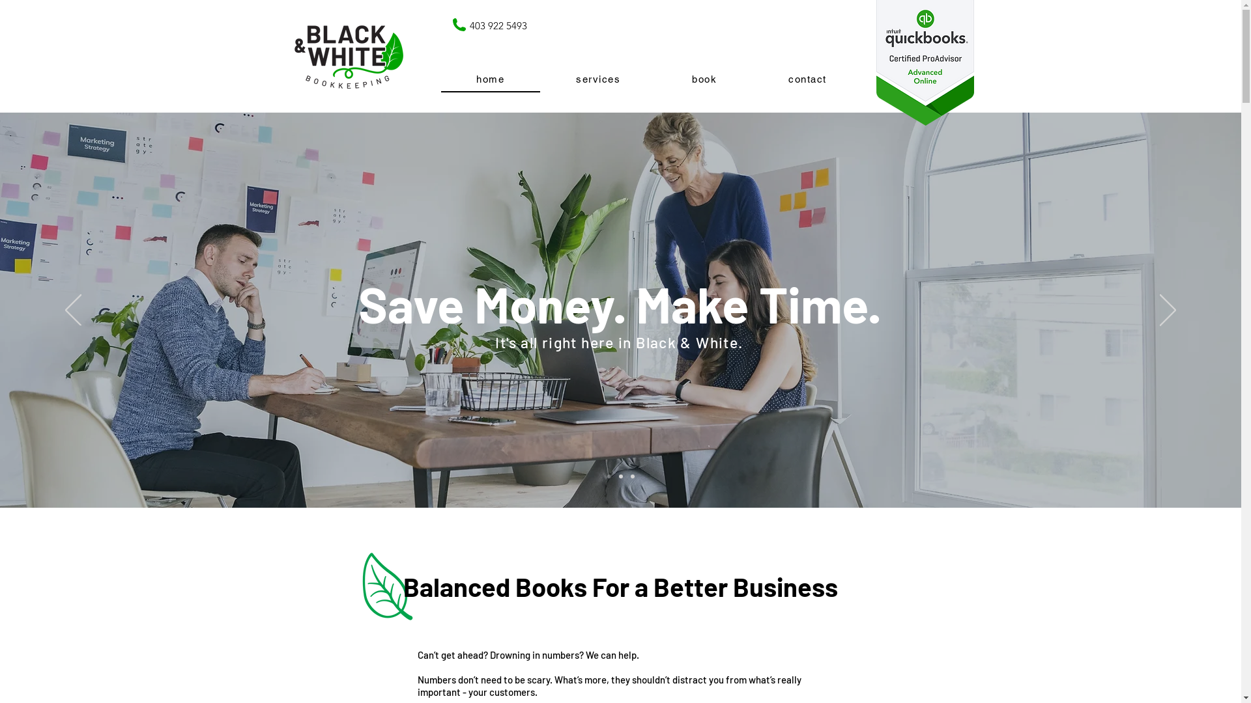  Describe the element at coordinates (490, 79) in the screenshot. I see `home` at that location.